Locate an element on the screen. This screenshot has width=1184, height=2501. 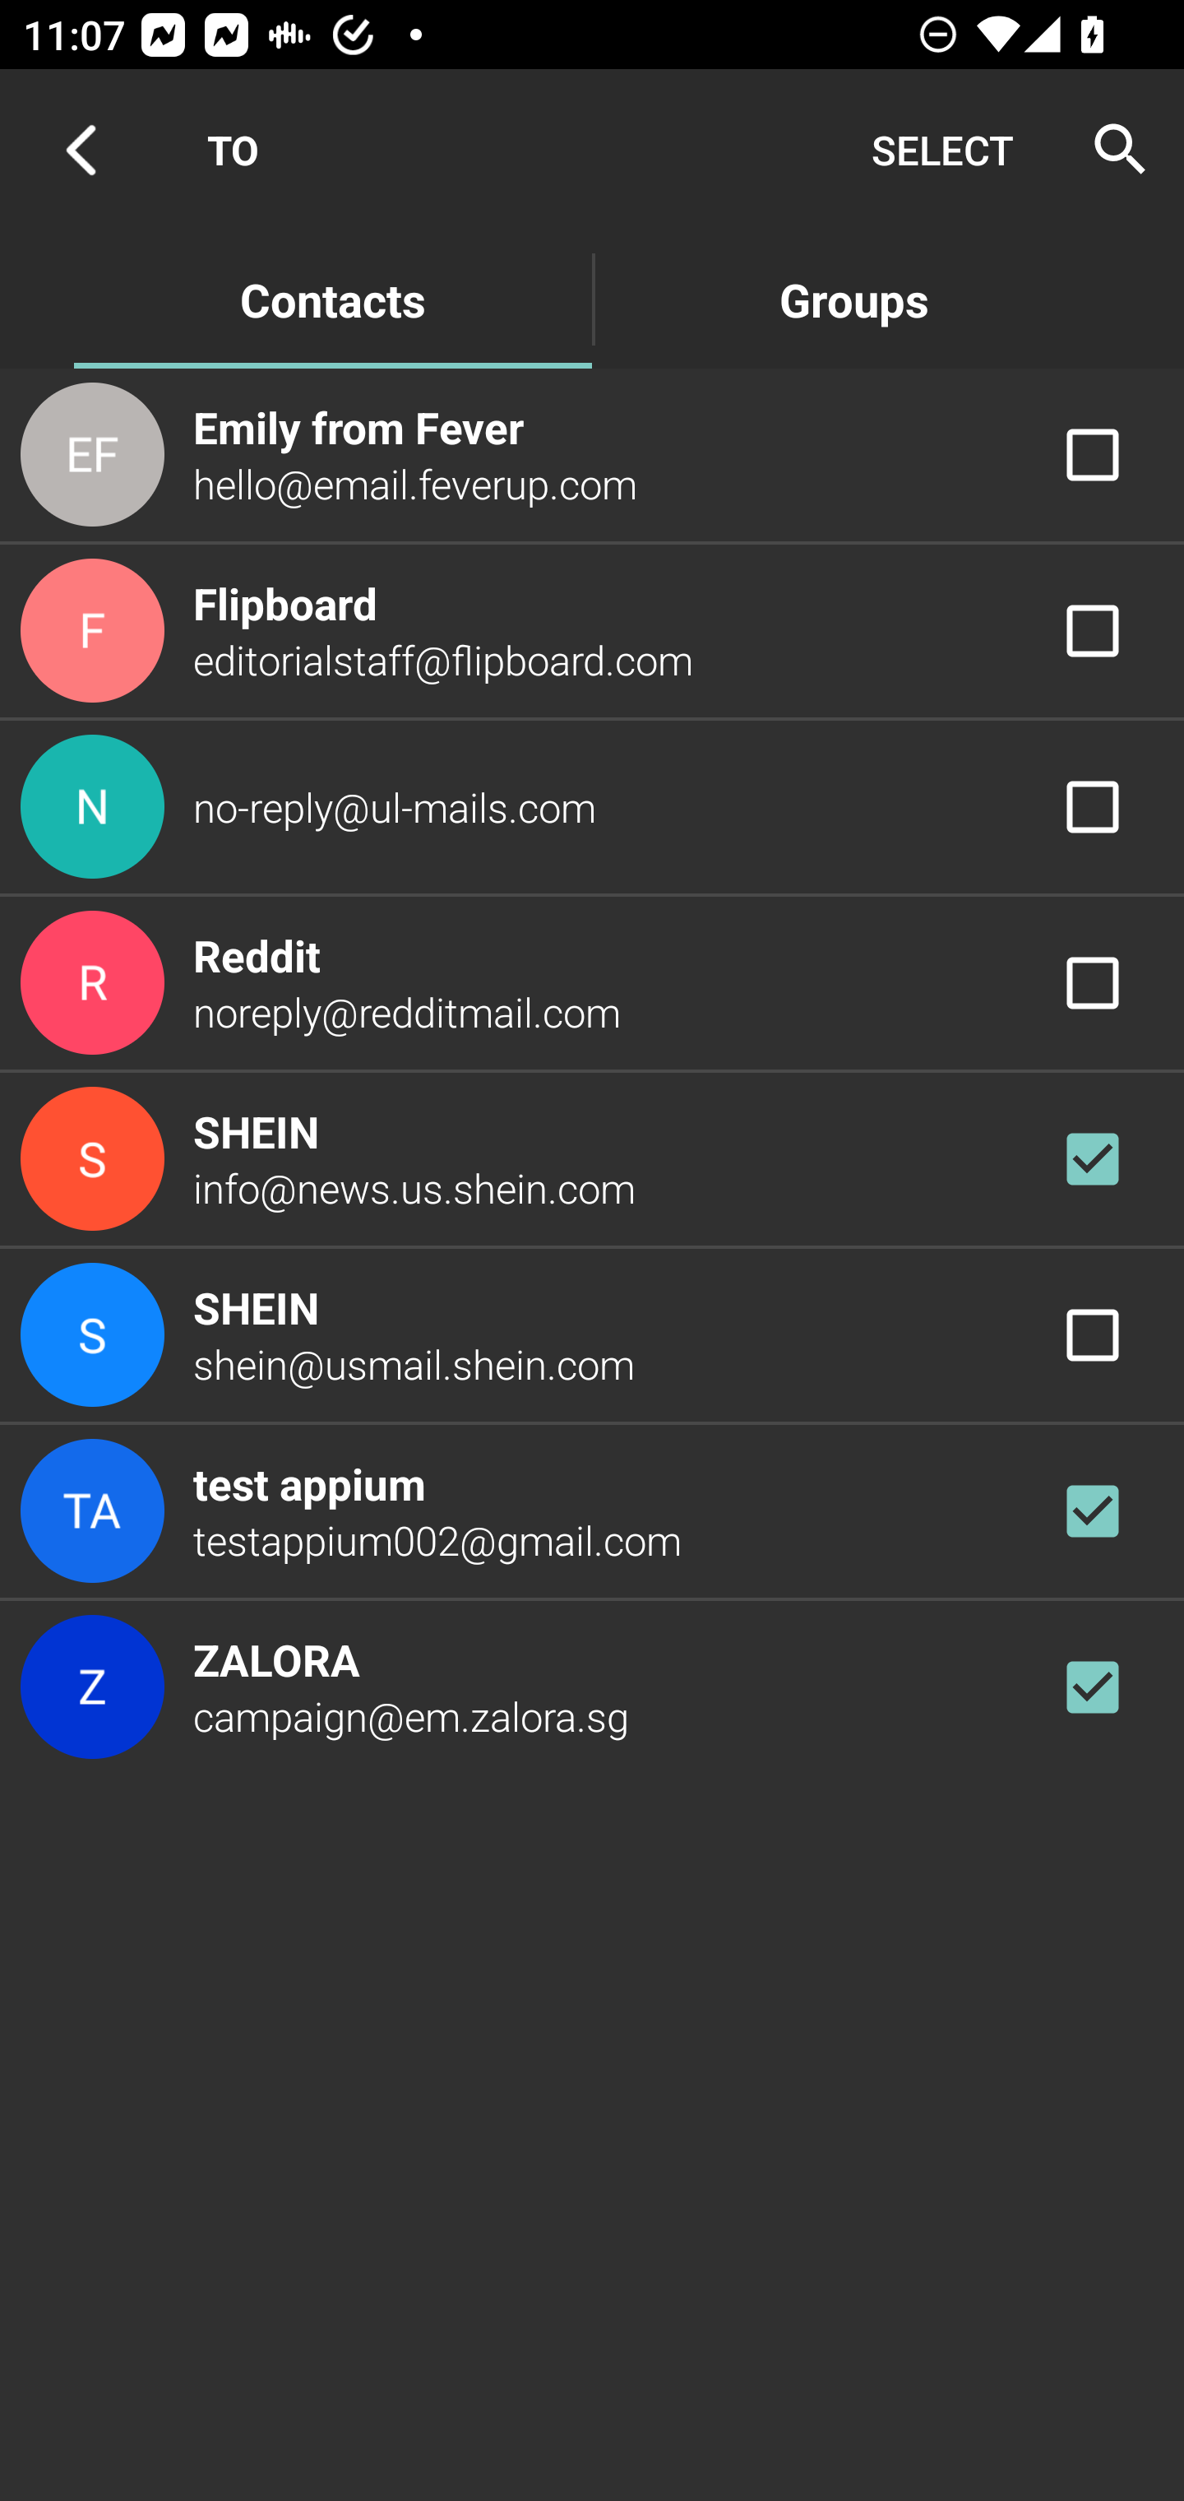
SELECT is located at coordinates (942, 150).